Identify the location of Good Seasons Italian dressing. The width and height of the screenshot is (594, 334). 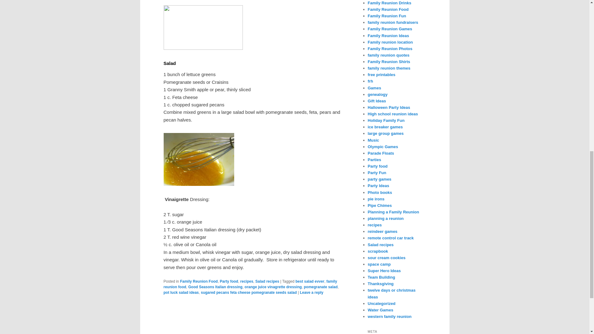
(215, 287).